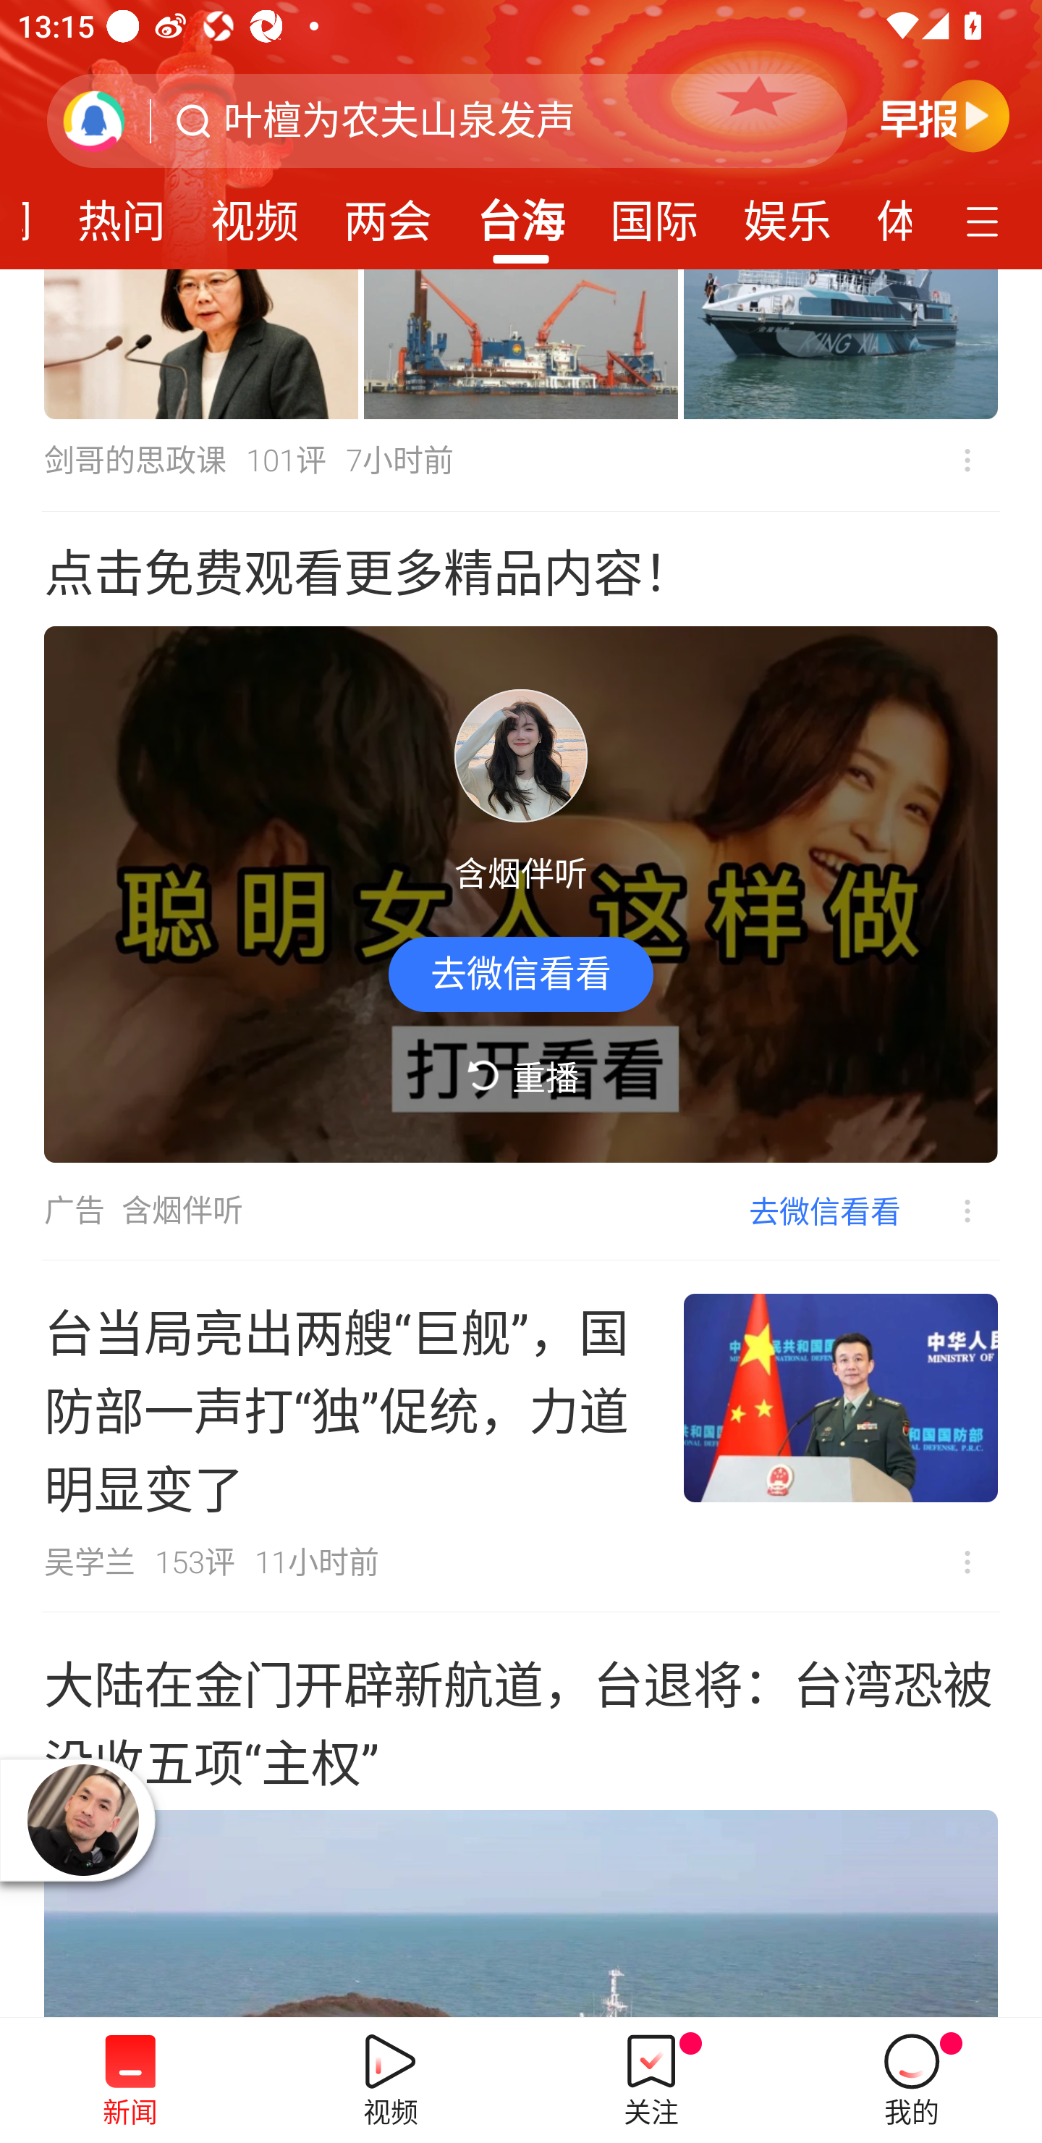 This screenshot has width=1042, height=2143. What do you see at coordinates (986, 219) in the screenshot?
I see ` 定制频道` at bounding box center [986, 219].